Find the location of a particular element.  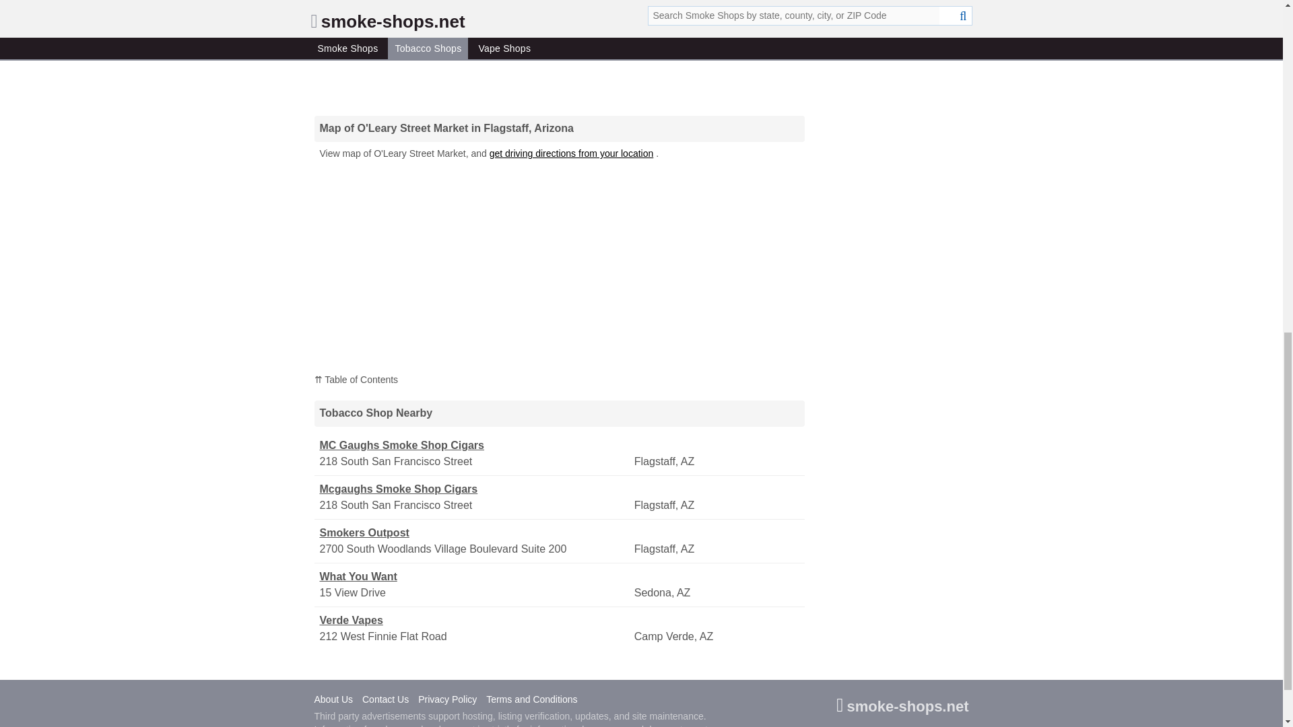

What You Want in Sedona, Arizona is located at coordinates (475, 576).